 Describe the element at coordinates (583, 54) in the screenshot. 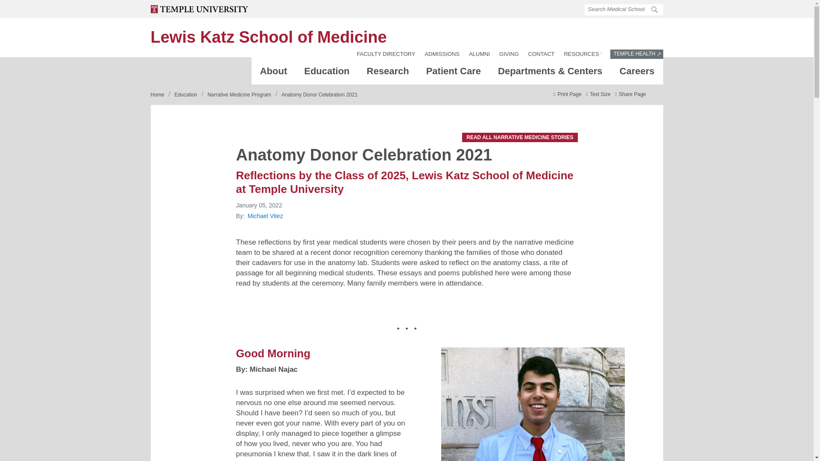

I see `RESOURCES` at that location.